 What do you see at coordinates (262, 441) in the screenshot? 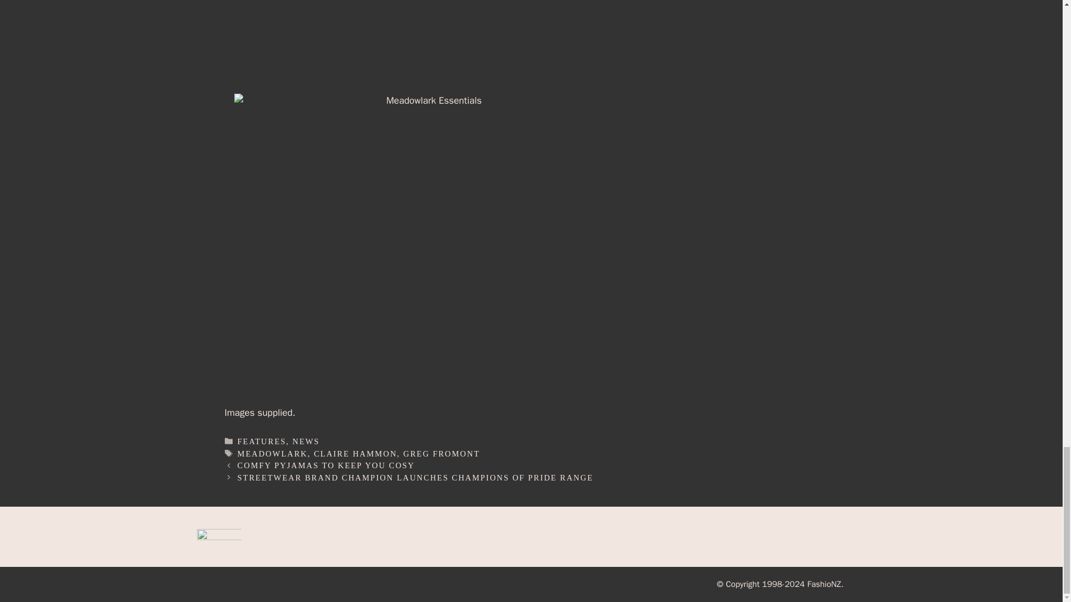
I see `FEATURES` at bounding box center [262, 441].